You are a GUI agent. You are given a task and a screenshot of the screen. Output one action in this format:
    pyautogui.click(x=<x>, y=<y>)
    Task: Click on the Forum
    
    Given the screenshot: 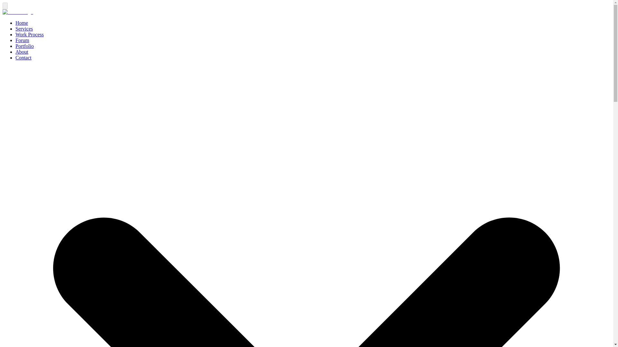 What is the action you would take?
    pyautogui.click(x=22, y=40)
    